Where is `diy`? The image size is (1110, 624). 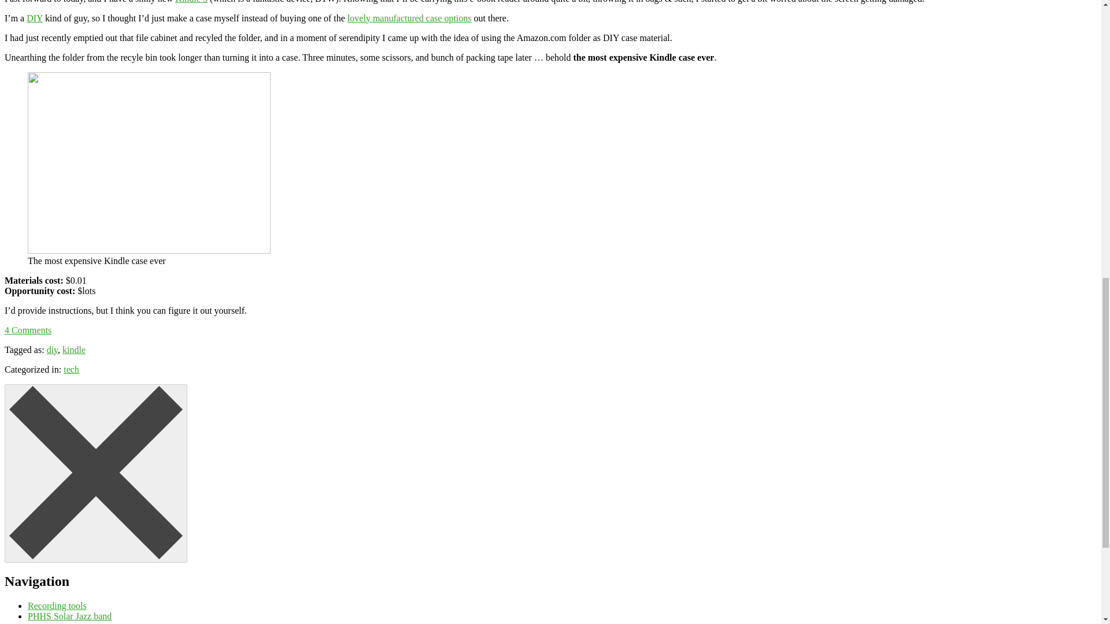
diy is located at coordinates (52, 350).